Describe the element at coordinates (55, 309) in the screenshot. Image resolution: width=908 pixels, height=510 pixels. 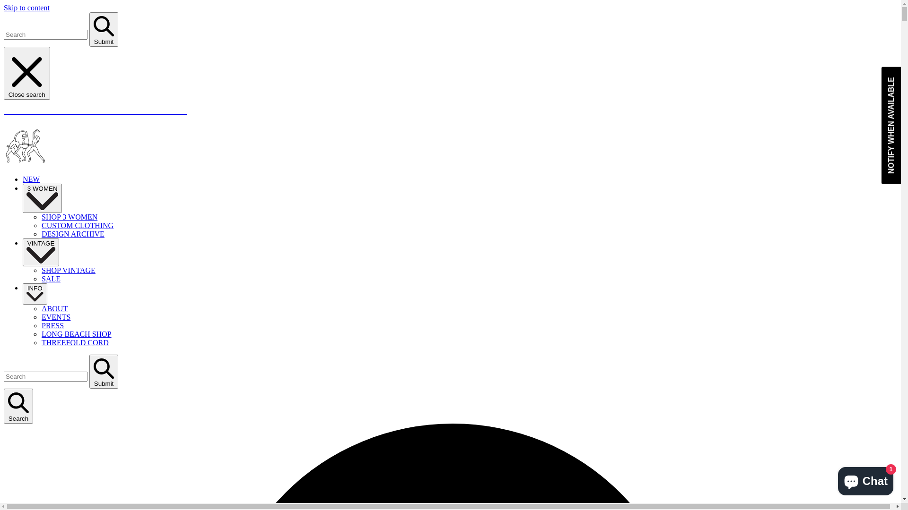
I see `ABOUT` at that location.